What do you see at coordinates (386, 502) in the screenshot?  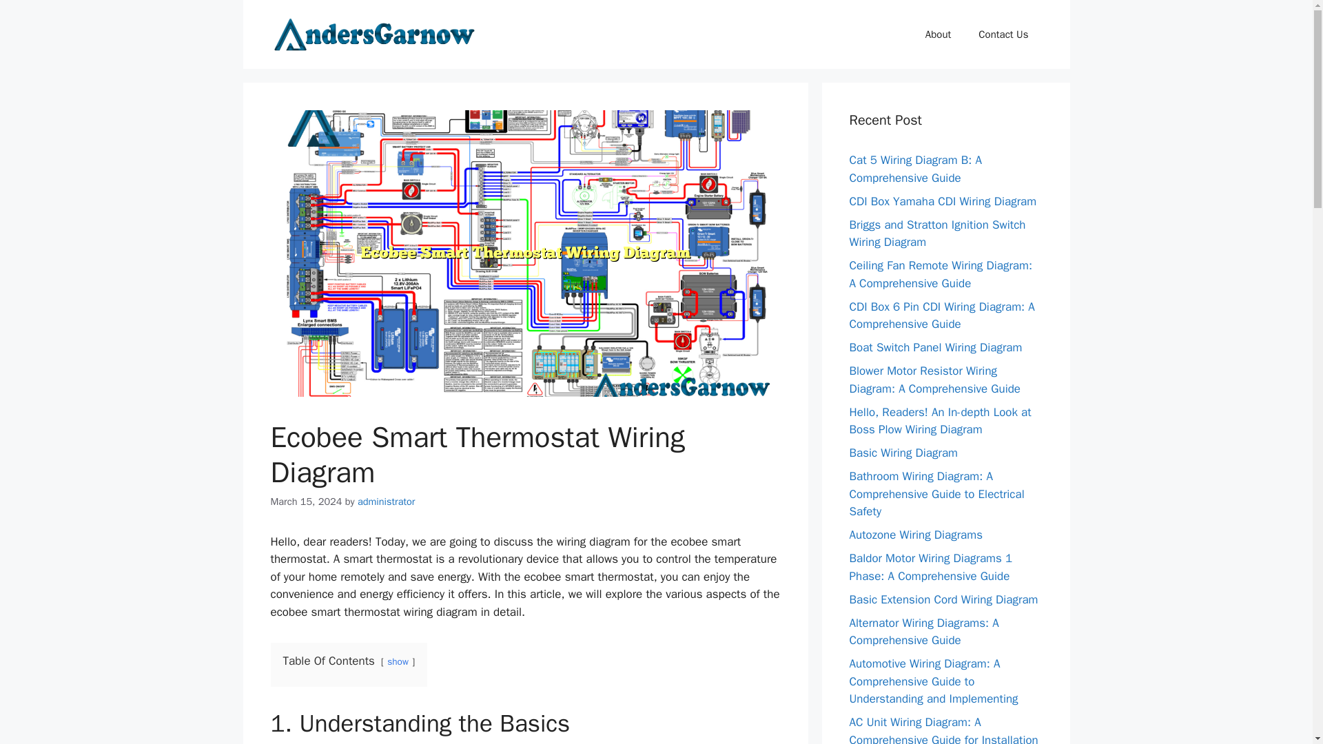 I see `View all posts by administrator` at bounding box center [386, 502].